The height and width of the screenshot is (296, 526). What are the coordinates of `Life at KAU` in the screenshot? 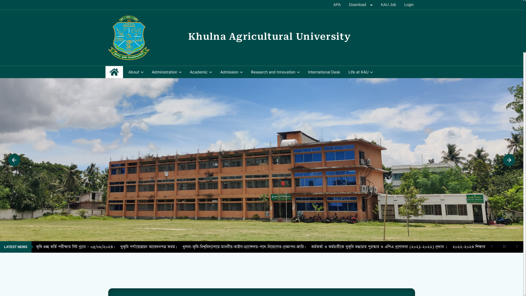 It's located at (361, 72).